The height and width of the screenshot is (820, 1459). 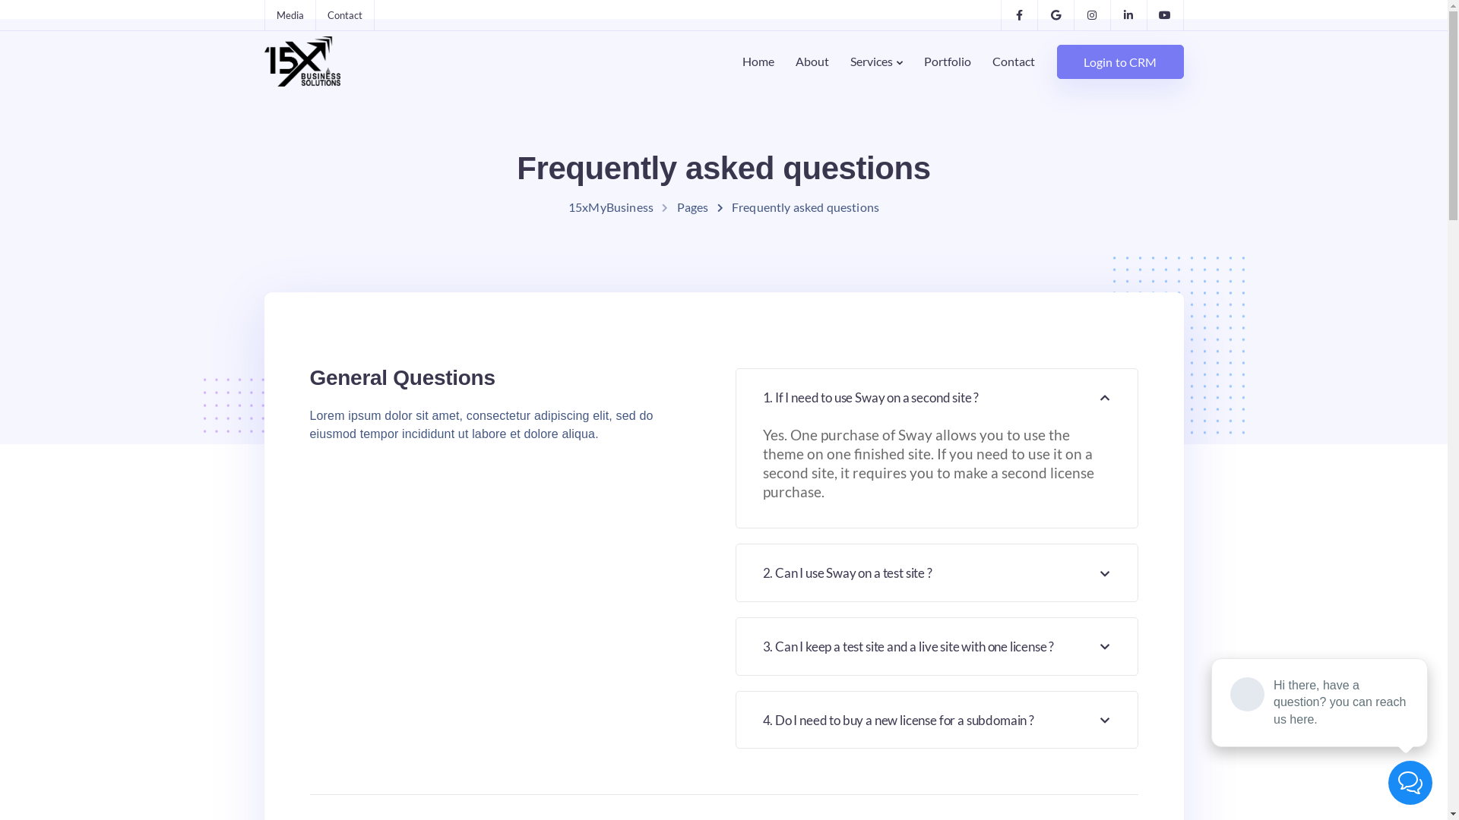 I want to click on Media, so click(x=476, y=494).